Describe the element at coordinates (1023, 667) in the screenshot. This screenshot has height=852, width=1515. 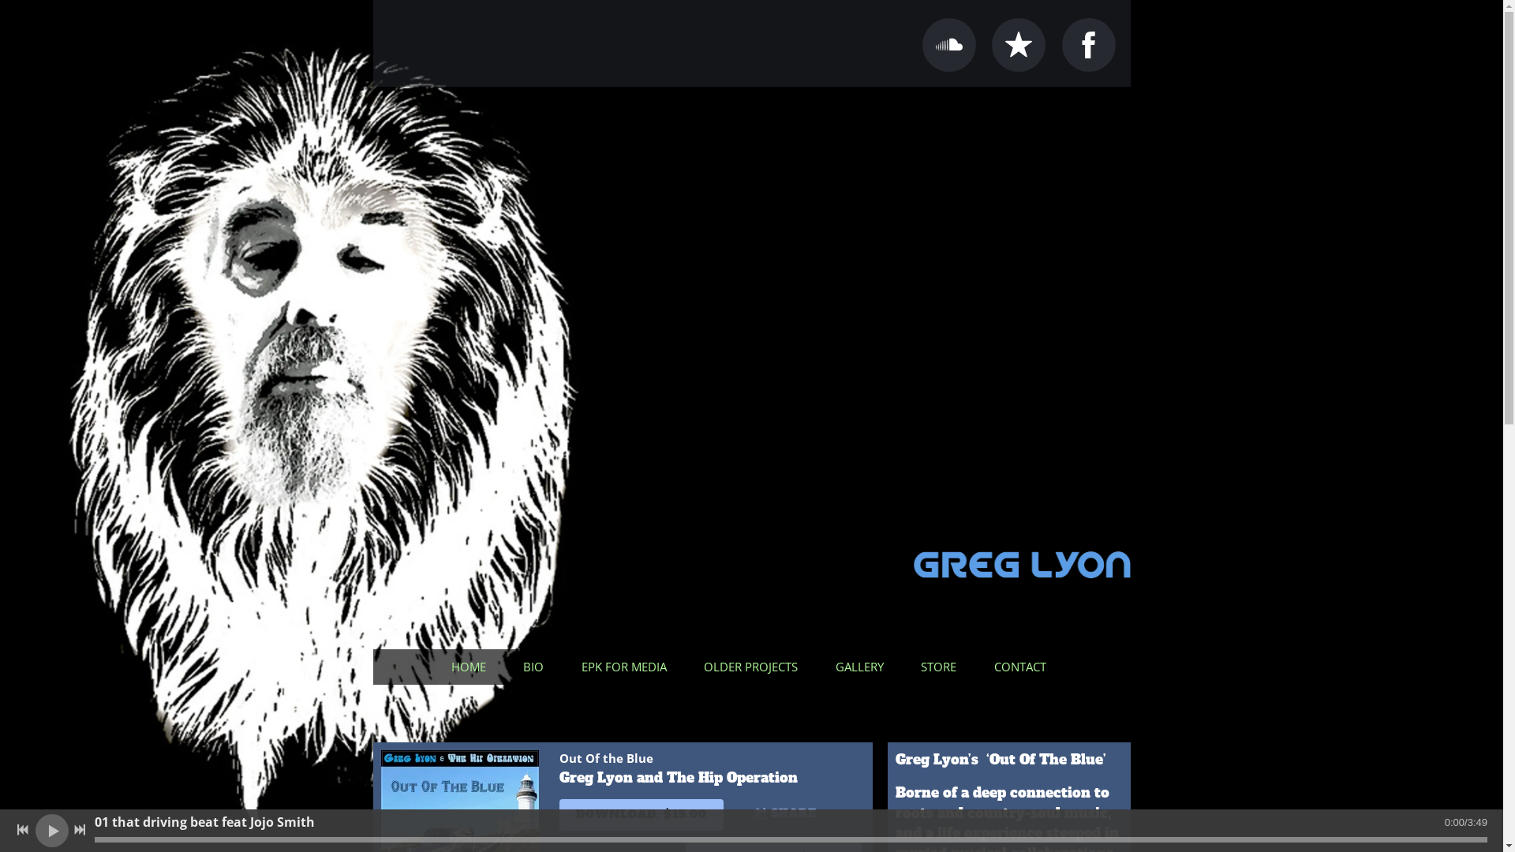
I see `CONTACT` at that location.